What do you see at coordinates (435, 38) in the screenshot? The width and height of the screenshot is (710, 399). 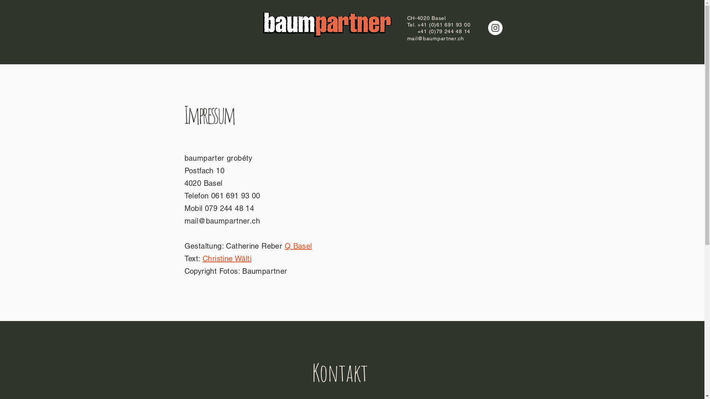 I see `mail@baumpartner.ch` at bounding box center [435, 38].